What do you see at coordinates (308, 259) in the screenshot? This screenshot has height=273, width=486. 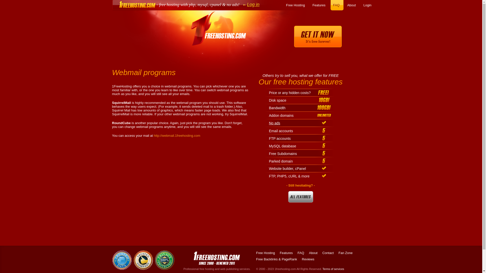 I see `Reviews` at bounding box center [308, 259].